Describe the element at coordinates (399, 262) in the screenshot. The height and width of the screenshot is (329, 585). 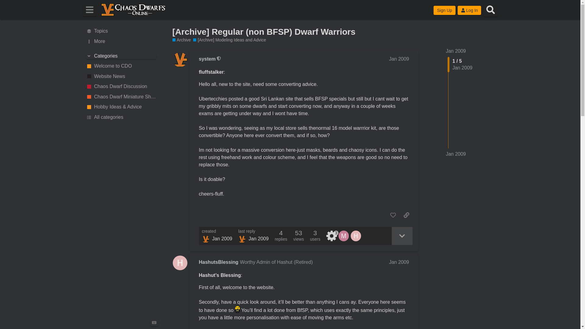
I see `Jan 2009` at that location.